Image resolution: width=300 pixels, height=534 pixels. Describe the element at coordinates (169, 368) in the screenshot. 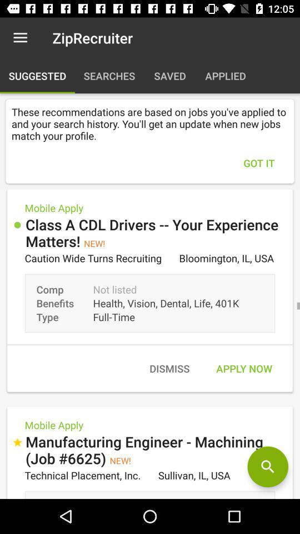

I see `flip to the dismiss icon` at that location.